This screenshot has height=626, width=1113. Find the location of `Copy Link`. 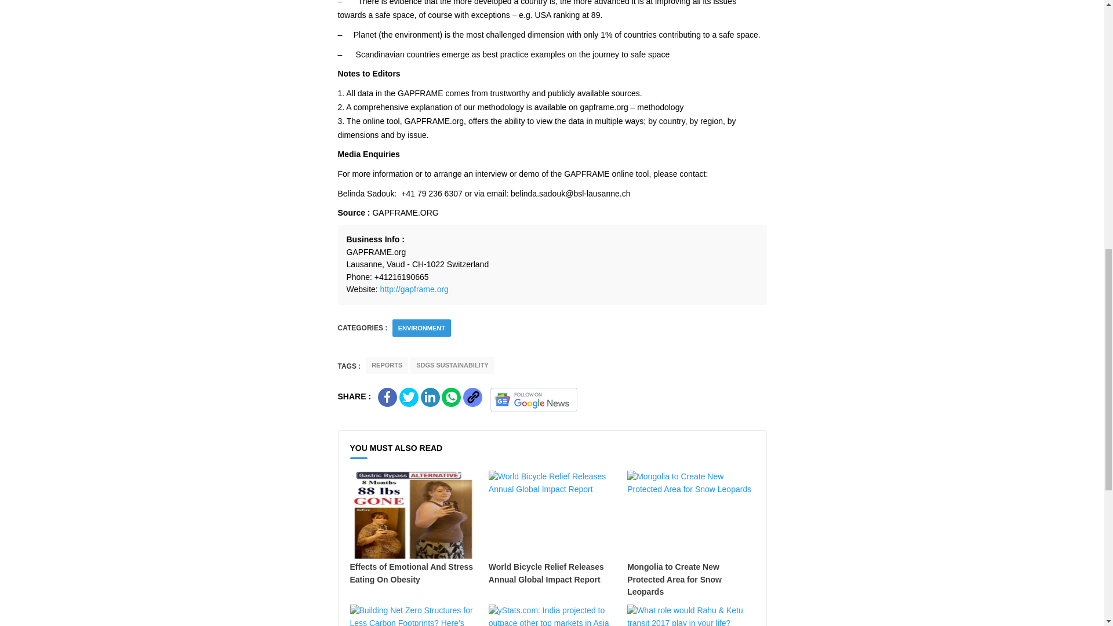

Copy Link is located at coordinates (472, 397).